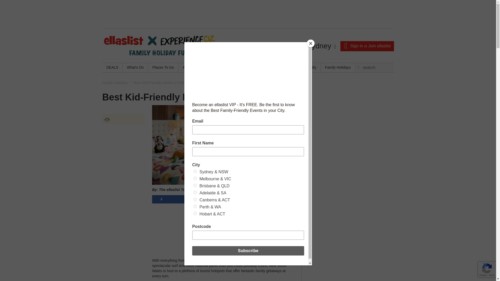 This screenshot has height=281, width=500. I want to click on DEALS, so click(112, 67).